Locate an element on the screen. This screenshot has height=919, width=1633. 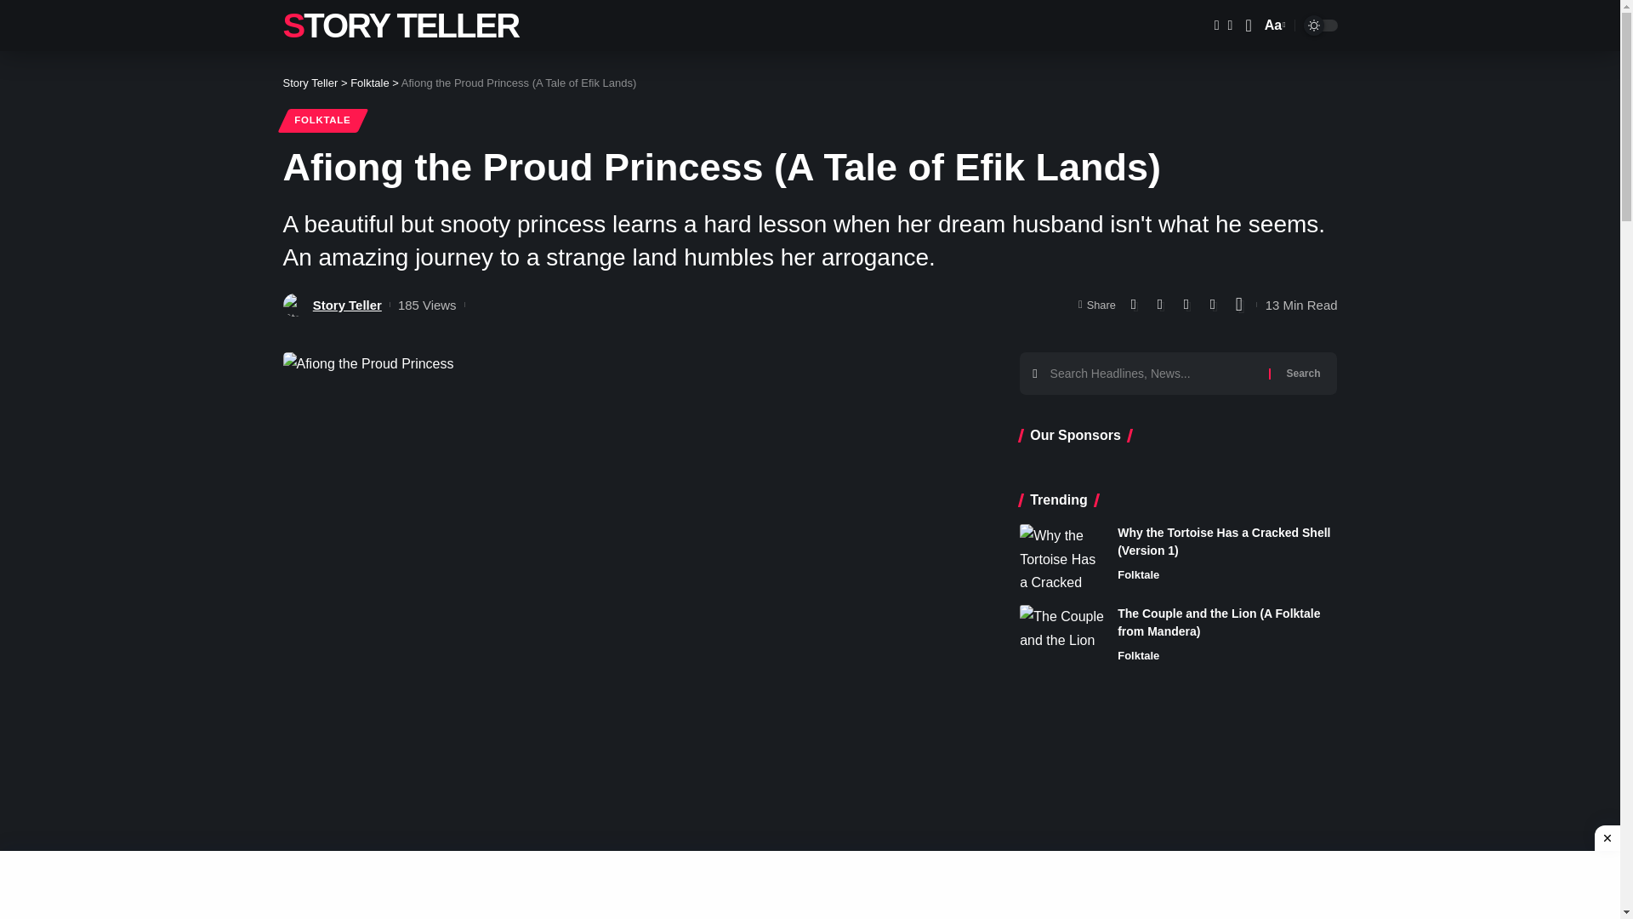
Search is located at coordinates (1273, 26).